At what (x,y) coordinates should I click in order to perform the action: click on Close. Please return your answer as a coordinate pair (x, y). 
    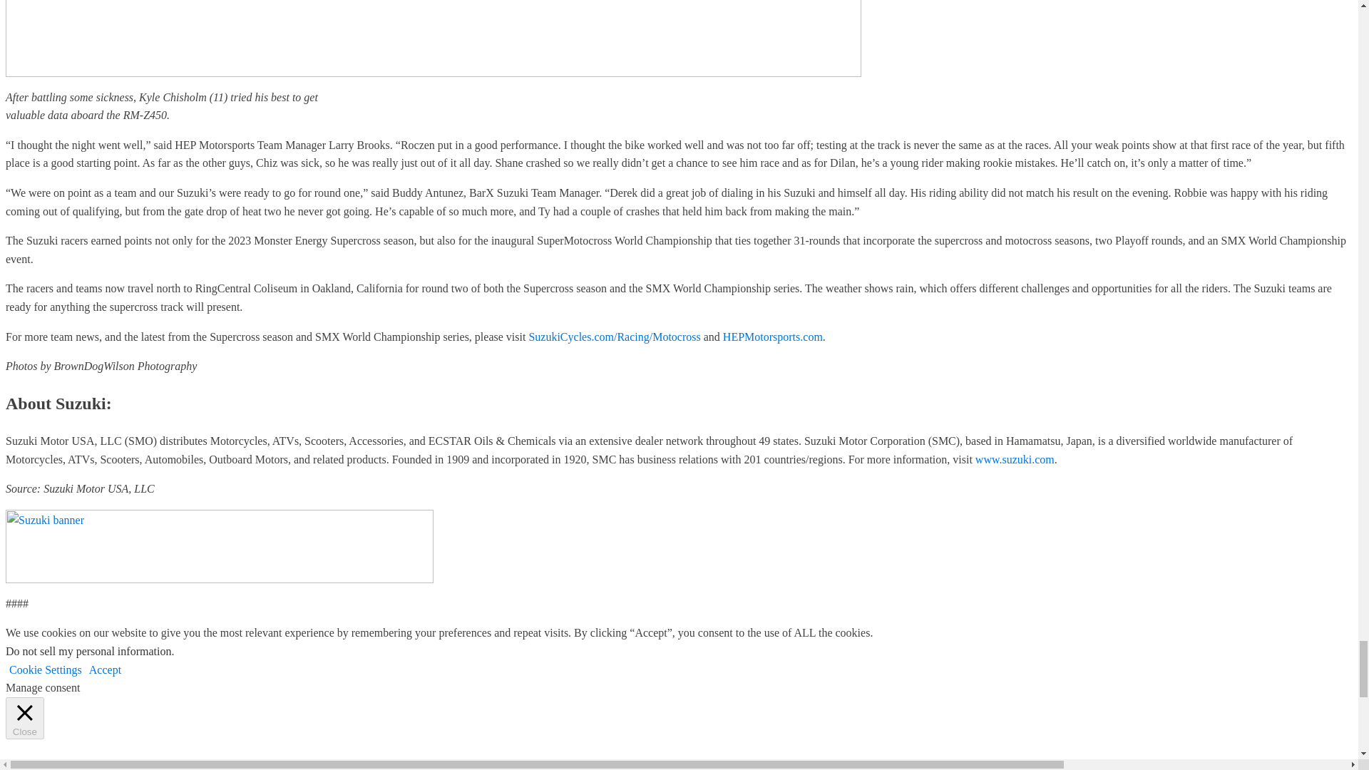
    Looking at the image, I should click on (24, 718).